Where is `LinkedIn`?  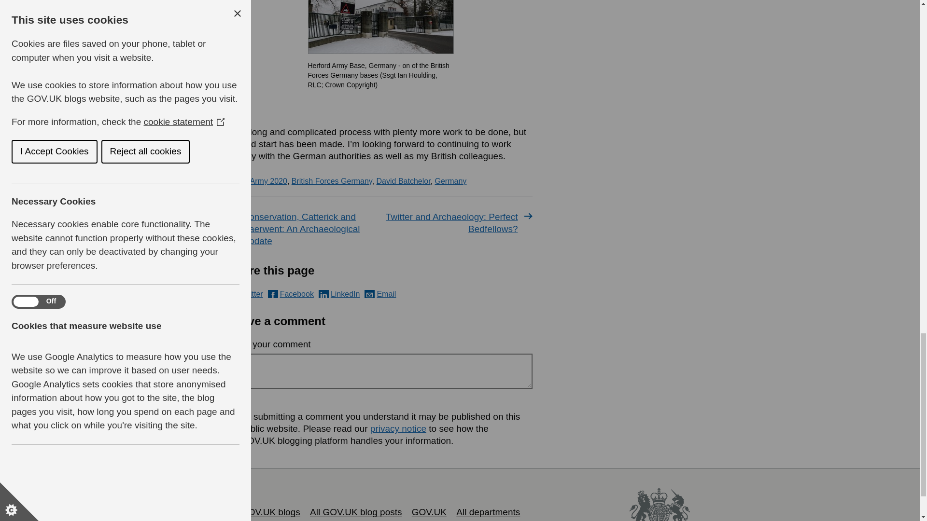
LinkedIn is located at coordinates (339, 293).